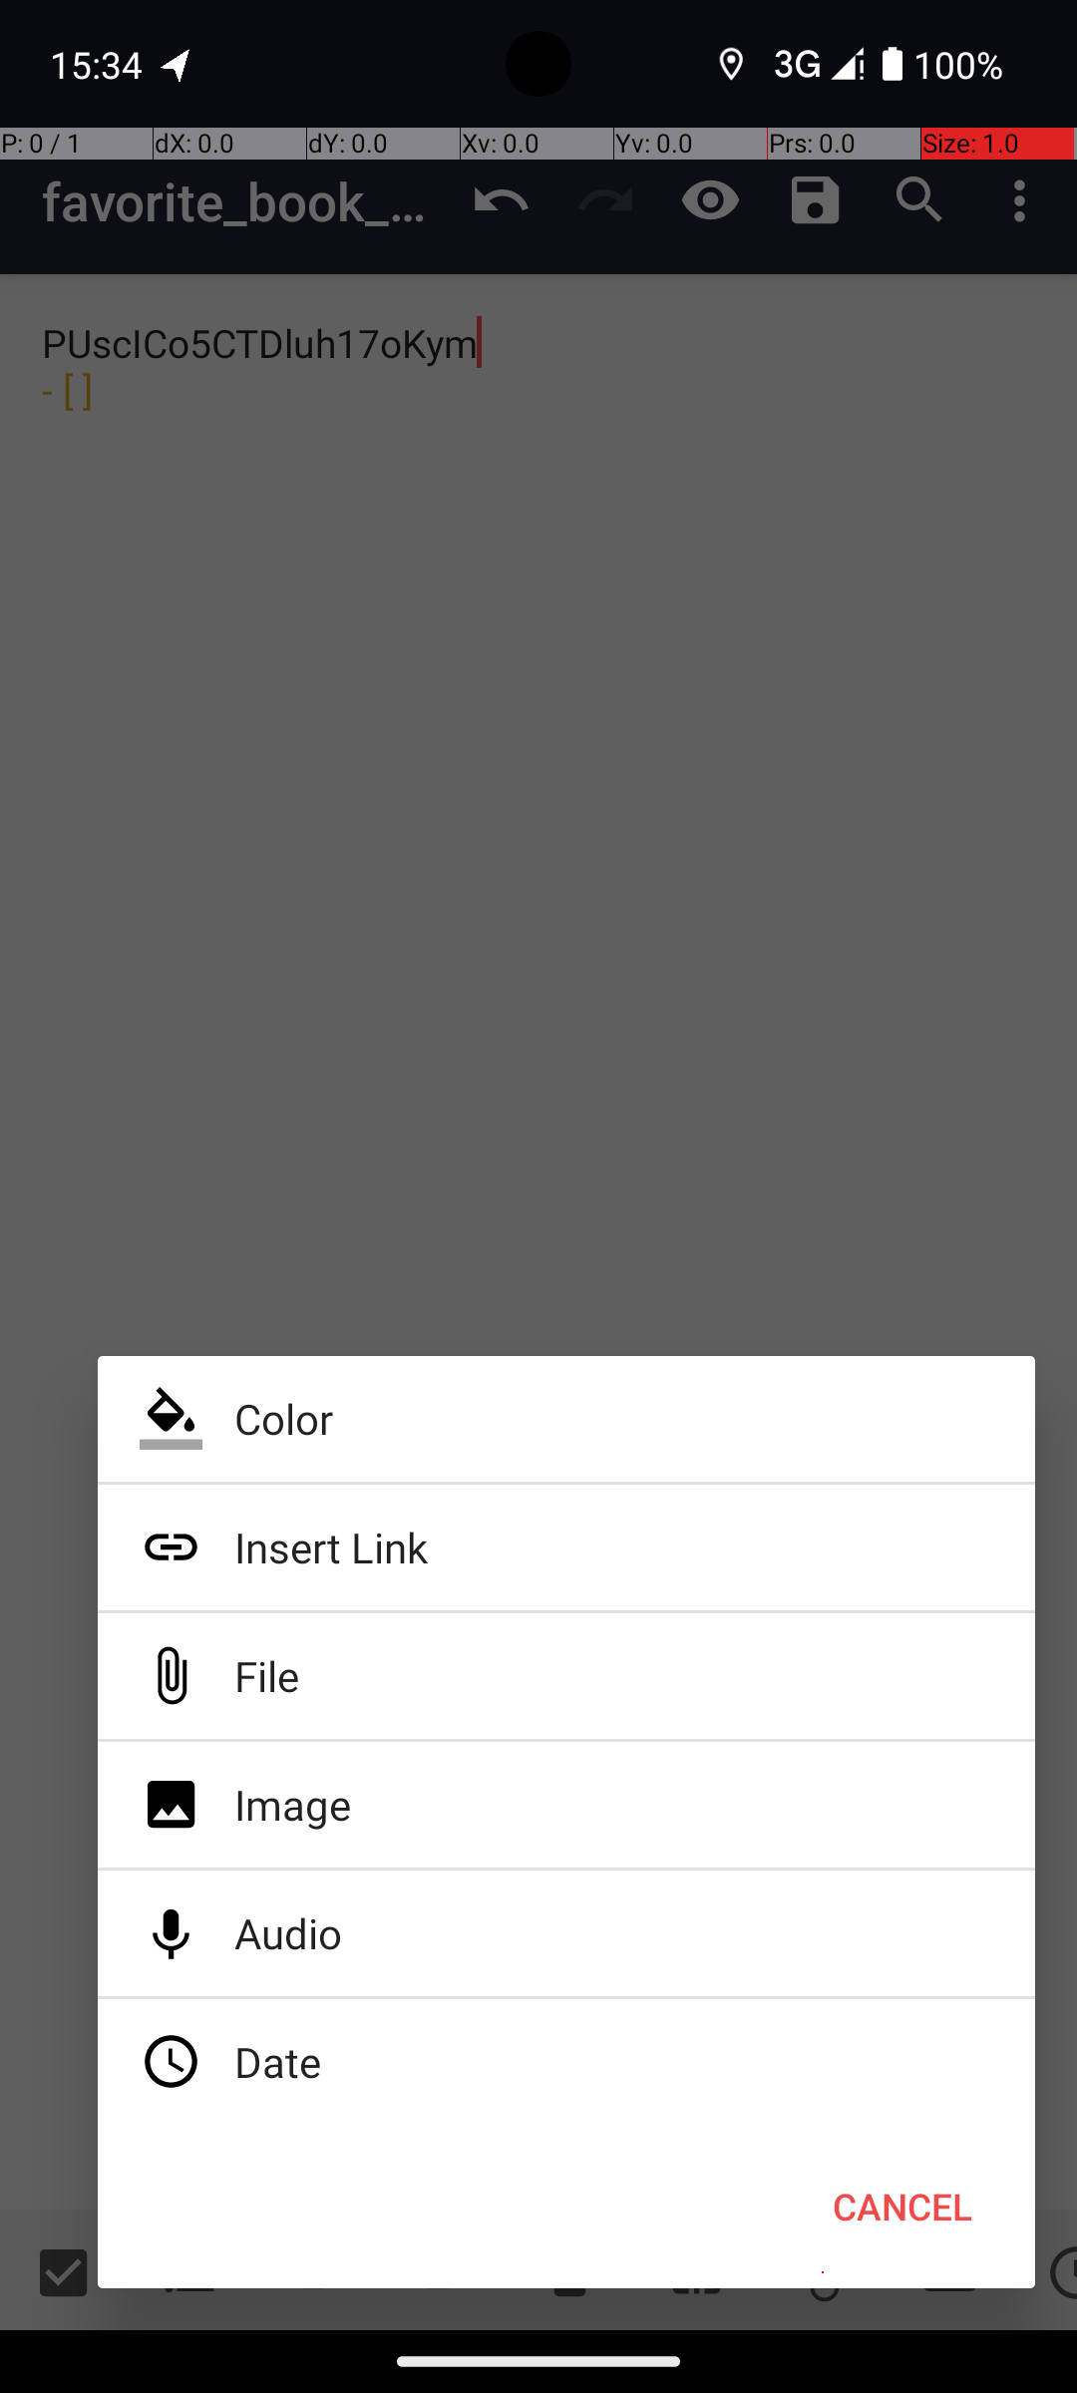 This screenshot has height=2393, width=1077. I want to click on Color, so click(566, 1419).